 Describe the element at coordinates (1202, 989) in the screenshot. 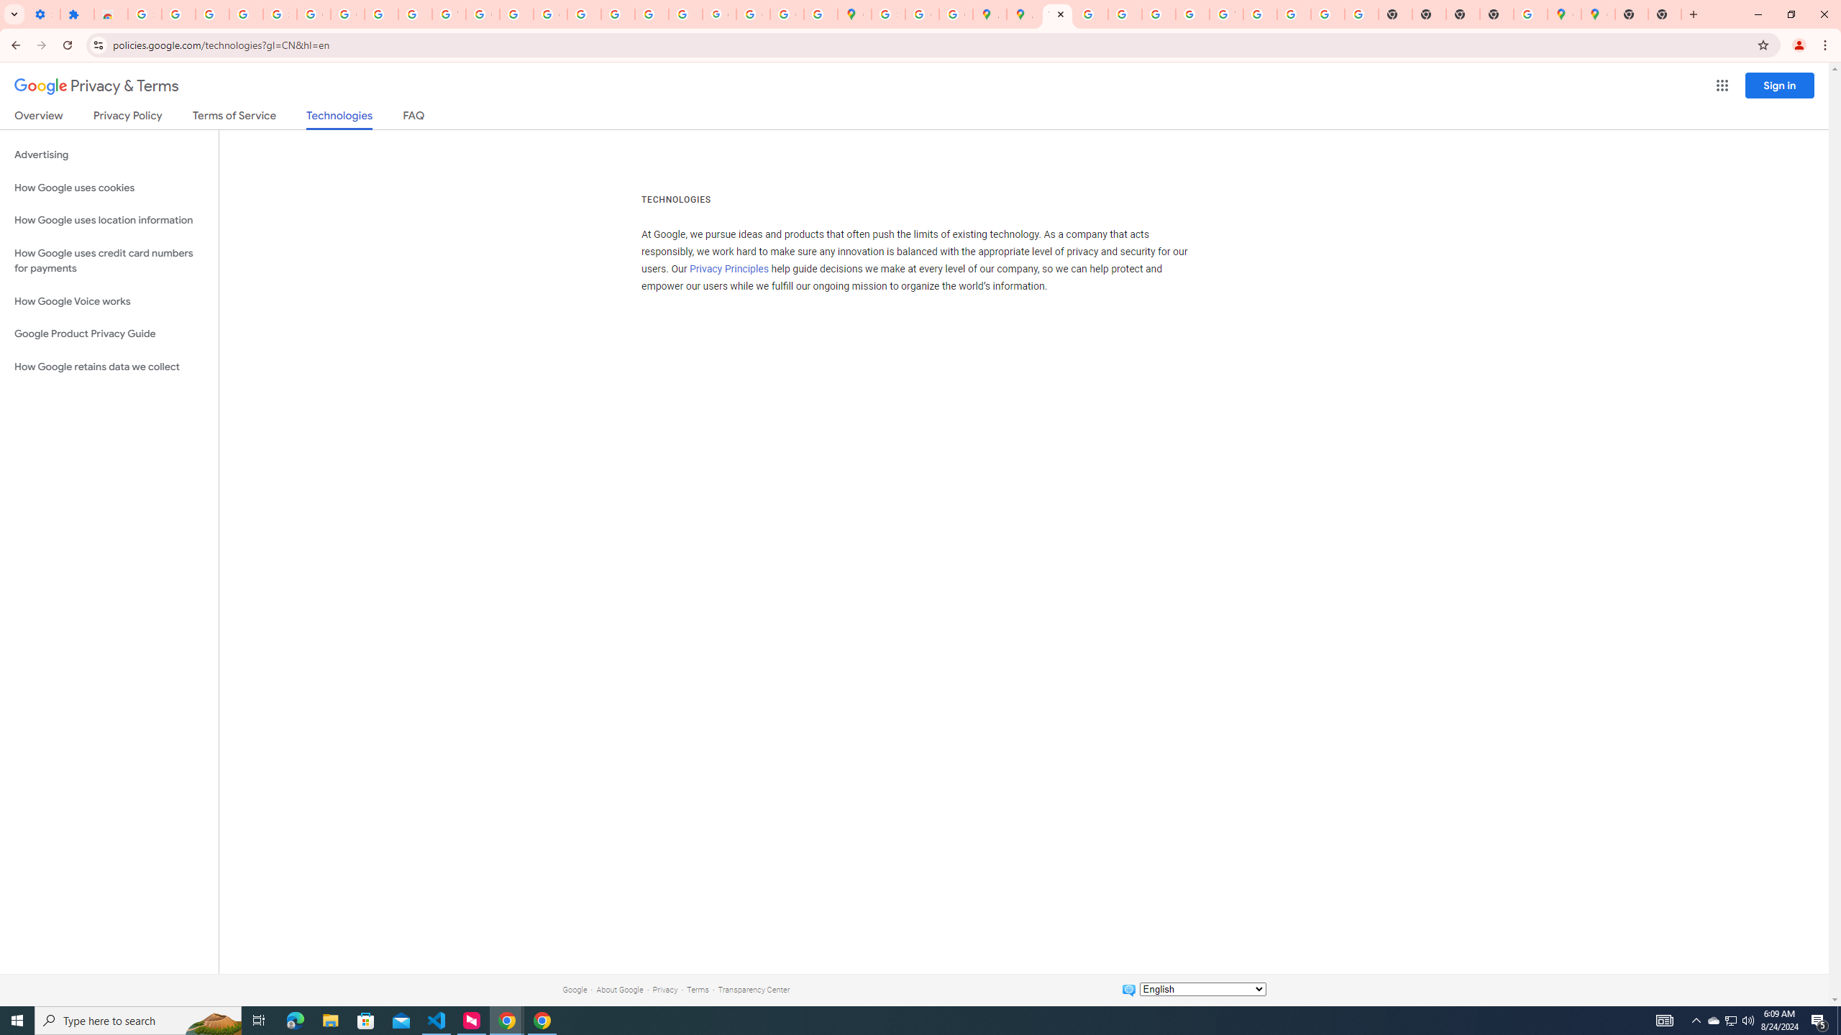

I see `Change language:` at that location.